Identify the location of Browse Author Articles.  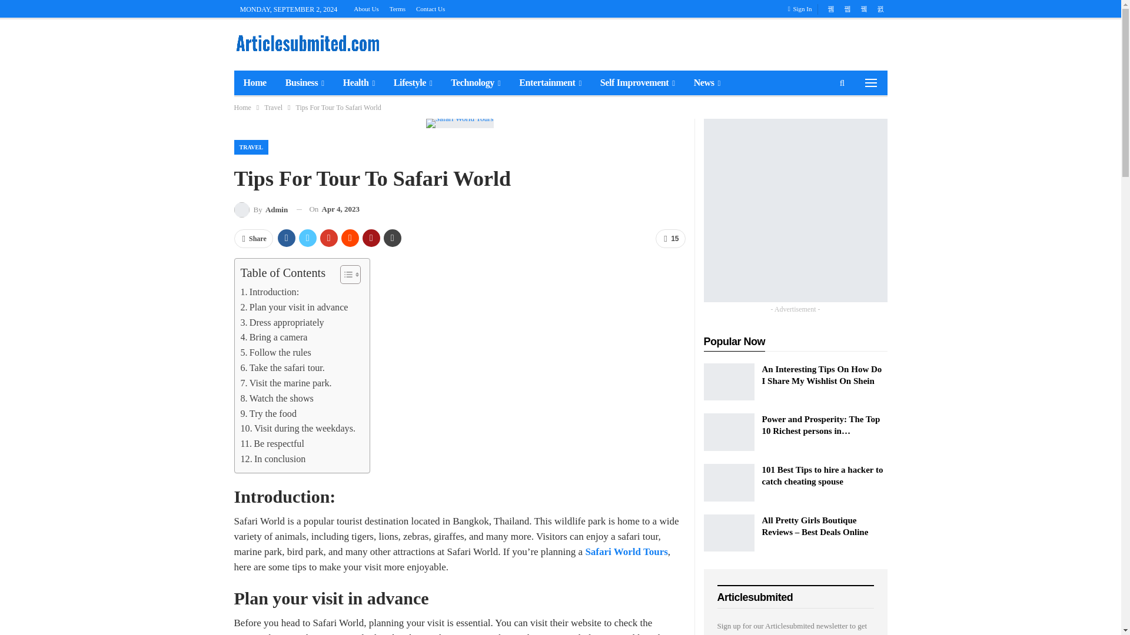
(261, 209).